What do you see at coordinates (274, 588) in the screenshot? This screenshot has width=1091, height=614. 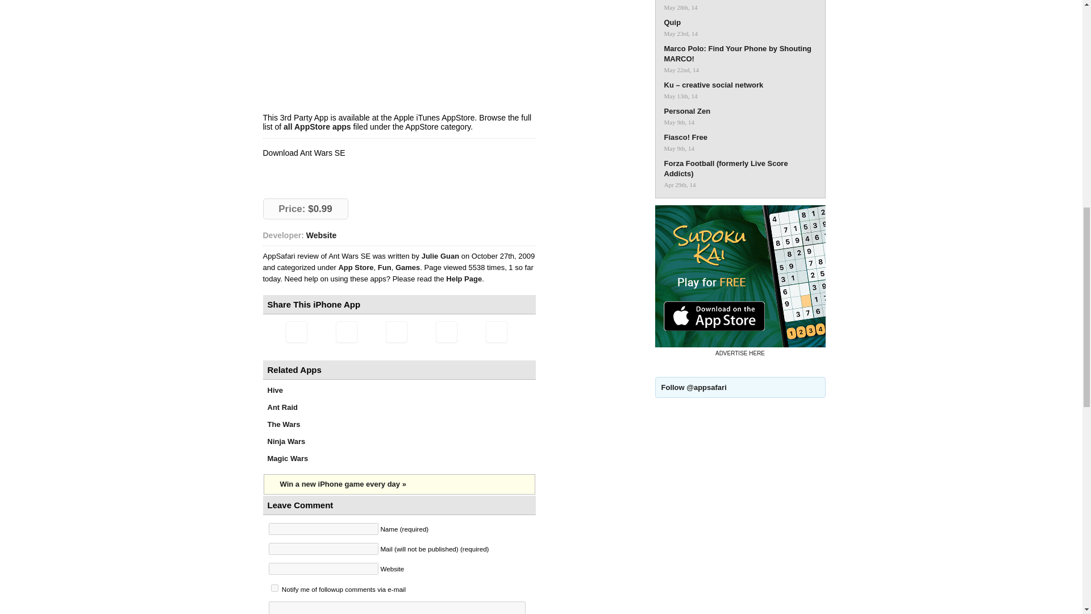 I see `subscribe` at bounding box center [274, 588].